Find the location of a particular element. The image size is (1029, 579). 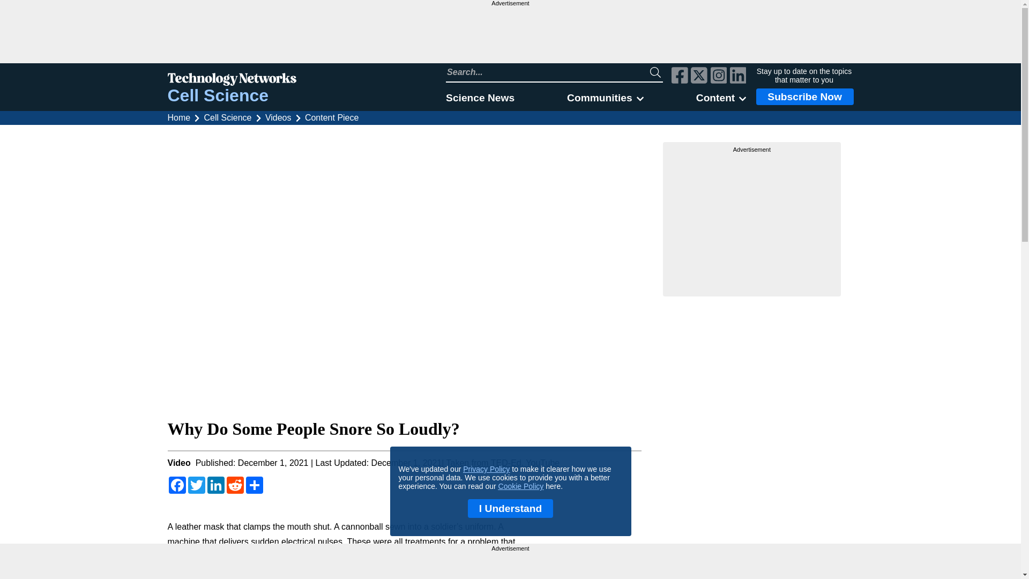

3rd party ad content is located at coordinates (510, 35).